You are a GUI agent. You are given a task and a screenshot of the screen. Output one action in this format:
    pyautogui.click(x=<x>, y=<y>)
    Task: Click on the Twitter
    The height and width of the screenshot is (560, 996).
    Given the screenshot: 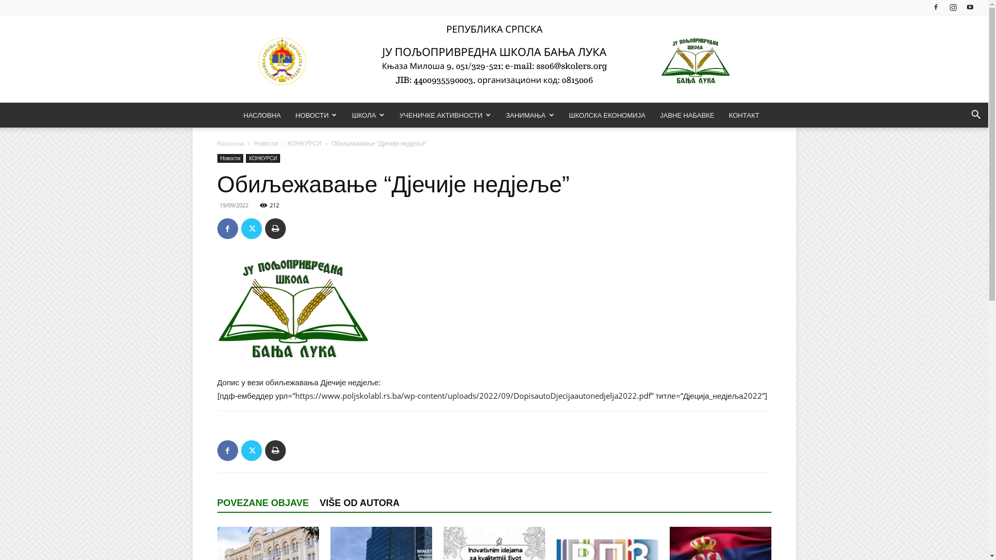 What is the action you would take?
    pyautogui.click(x=251, y=451)
    